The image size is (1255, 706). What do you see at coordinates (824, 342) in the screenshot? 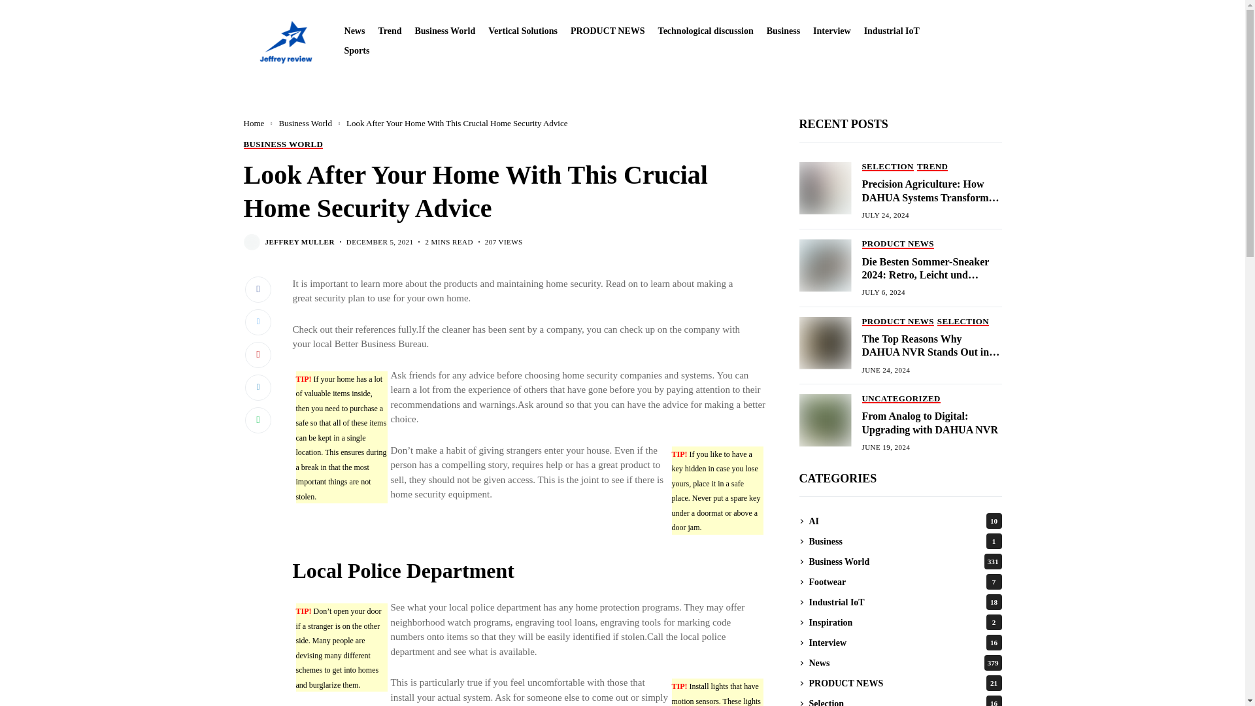
I see `The Top Reasons Why DAHUA NVR Stands Out in the Market` at bounding box center [824, 342].